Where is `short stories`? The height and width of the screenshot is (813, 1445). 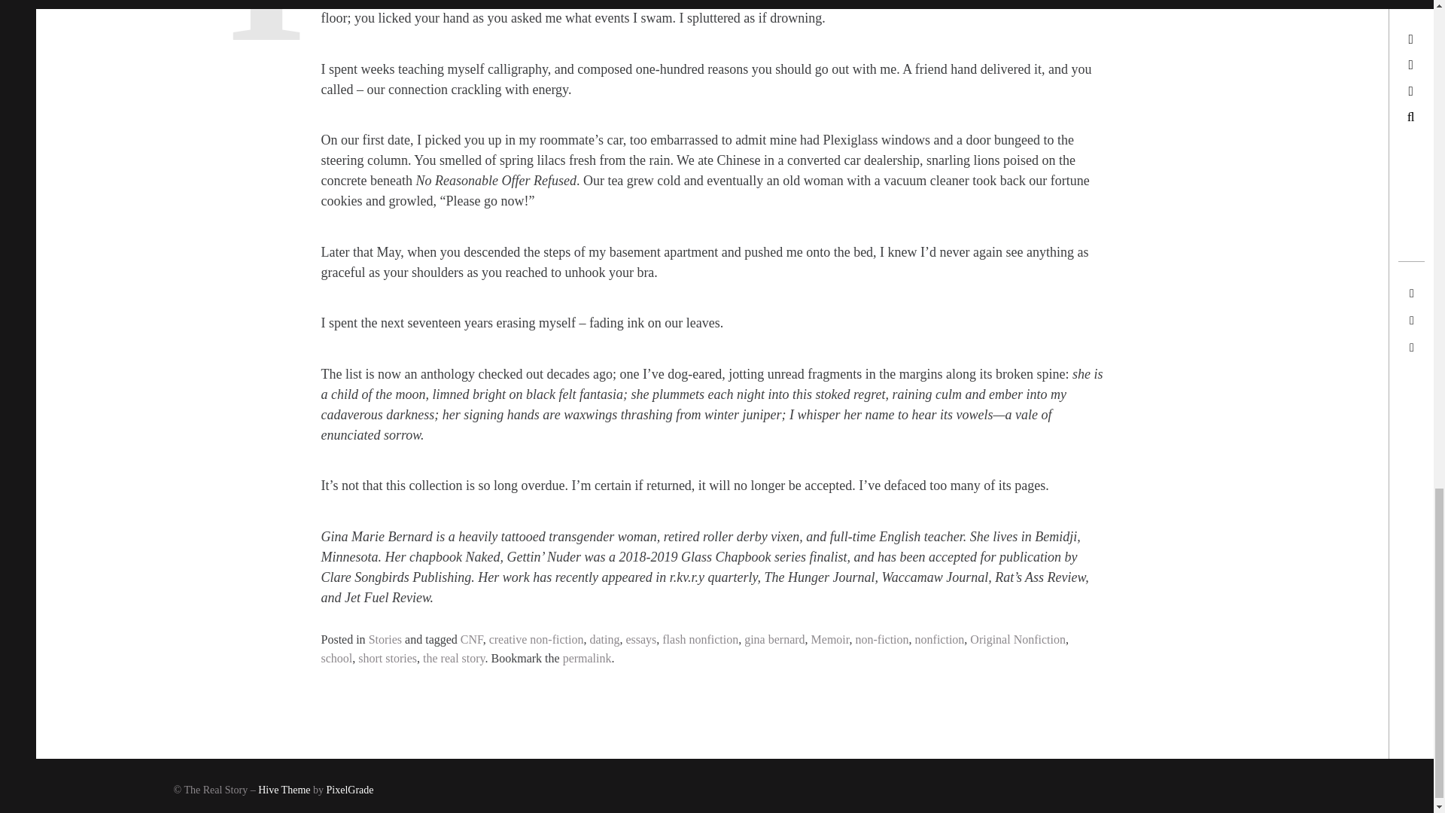
short stories is located at coordinates (388, 658).